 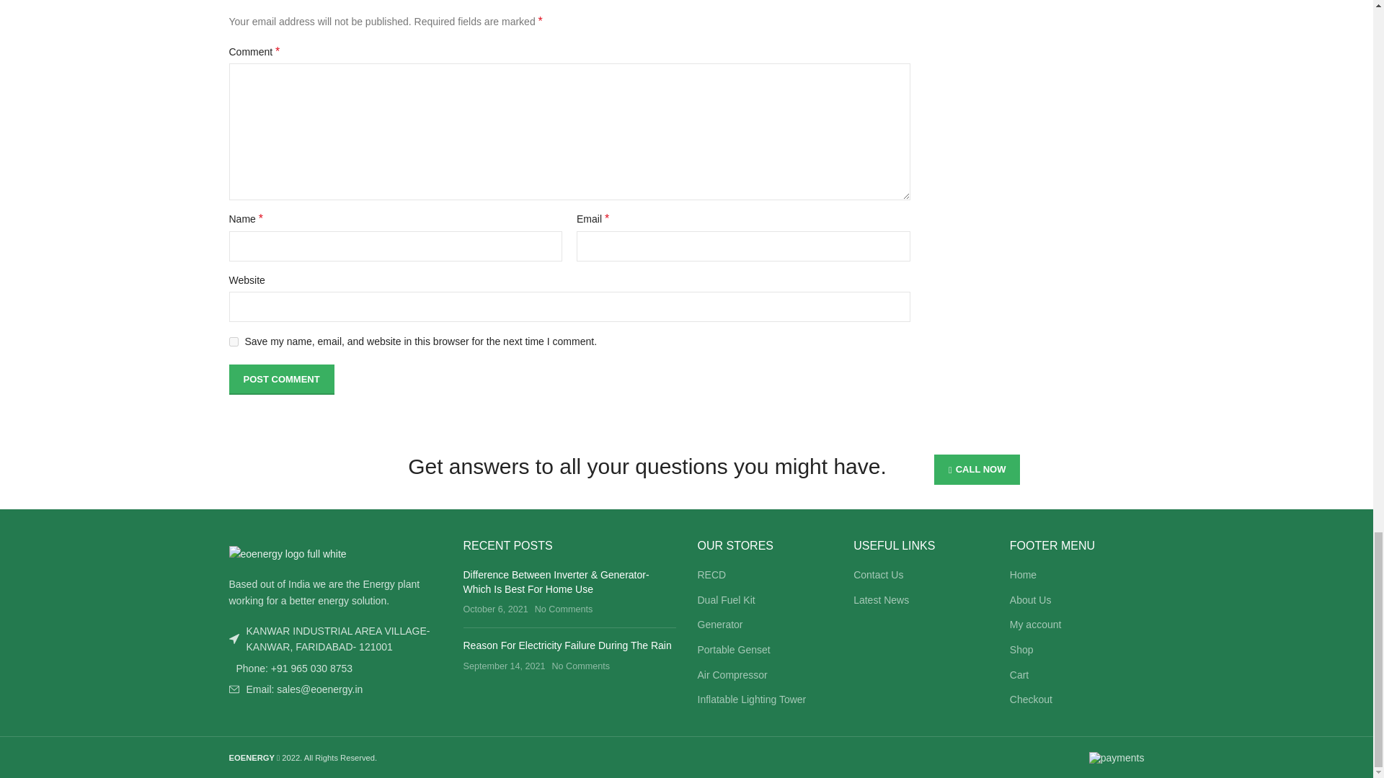 I want to click on eoenergy-full-white-logo, so click(x=288, y=553).